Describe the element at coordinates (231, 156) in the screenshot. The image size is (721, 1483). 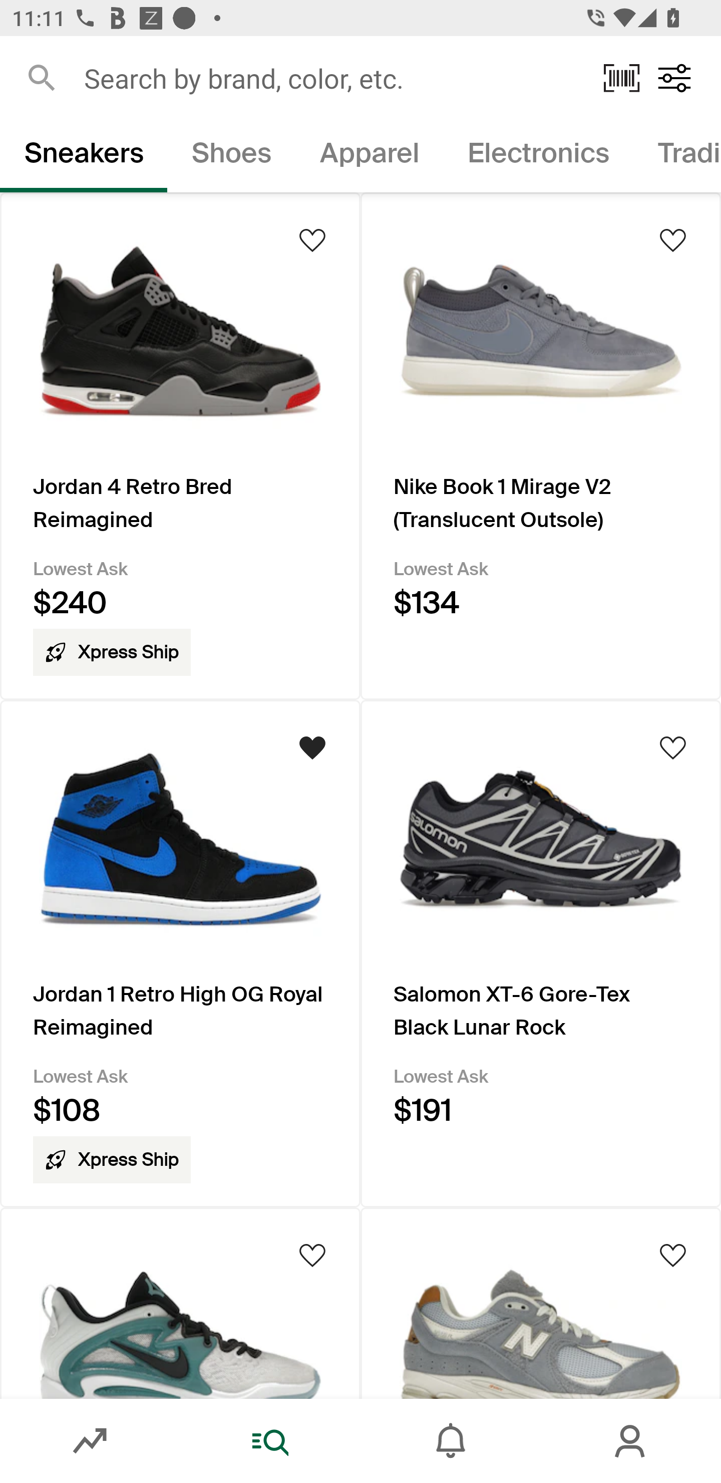
I see `Shoes` at that location.